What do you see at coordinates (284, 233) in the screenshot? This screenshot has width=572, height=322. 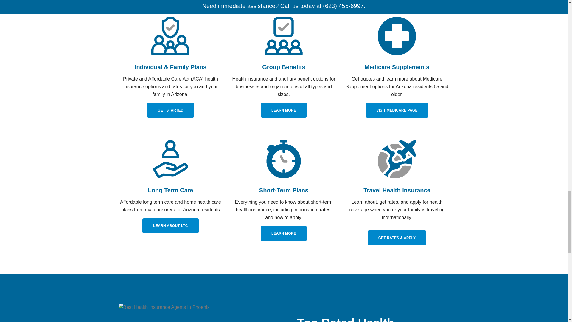 I see `Learn More` at bounding box center [284, 233].